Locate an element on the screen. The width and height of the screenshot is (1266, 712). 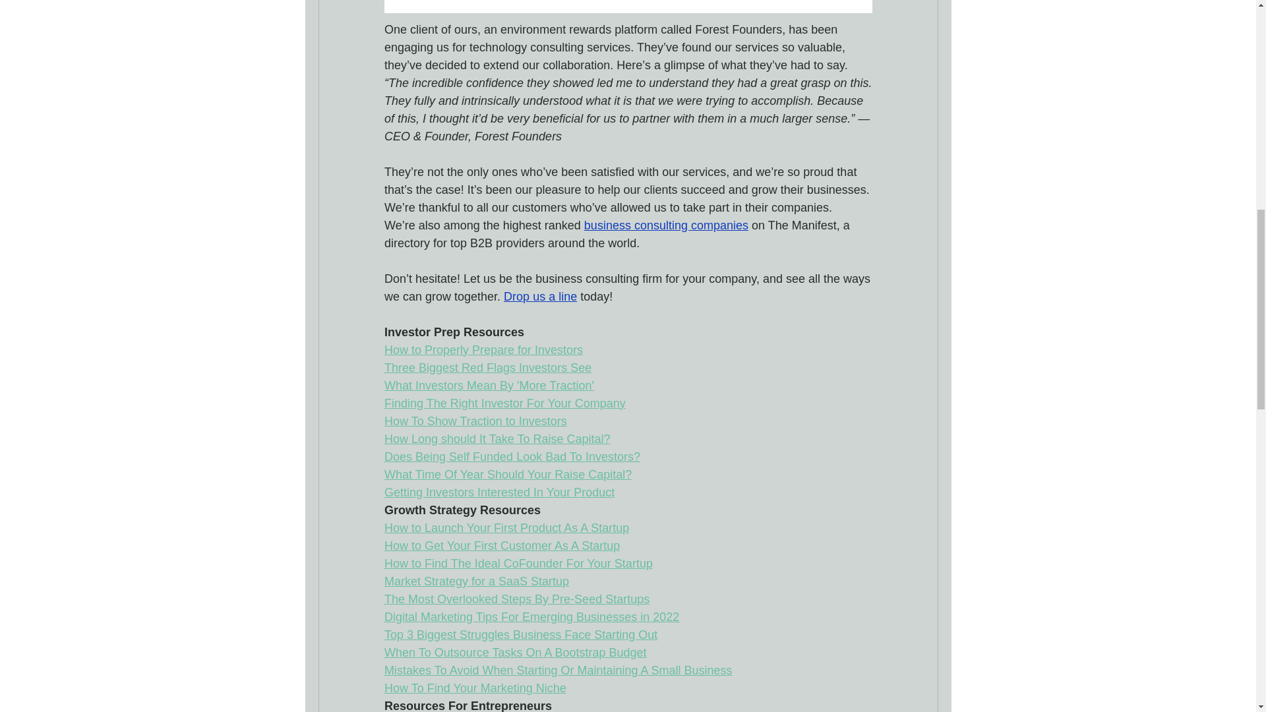
How Long should It Take To Raise Capital? is located at coordinates (497, 439).